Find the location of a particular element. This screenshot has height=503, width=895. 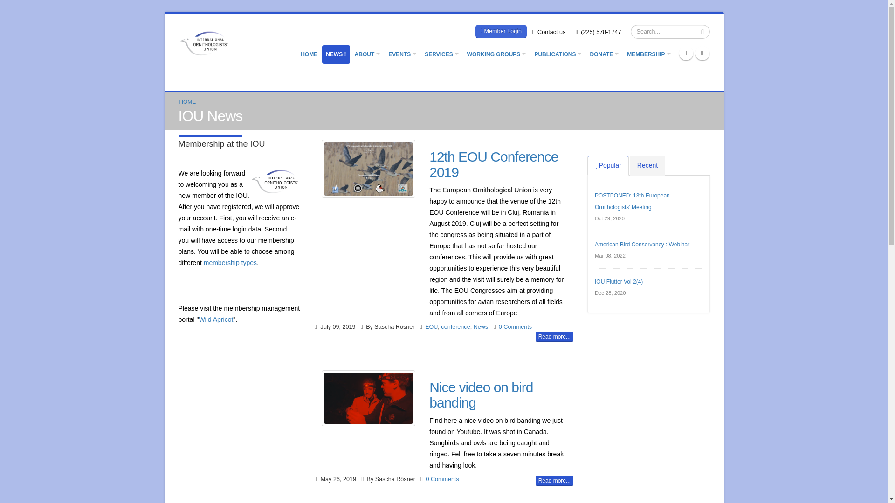

Contact us is located at coordinates (549, 32).